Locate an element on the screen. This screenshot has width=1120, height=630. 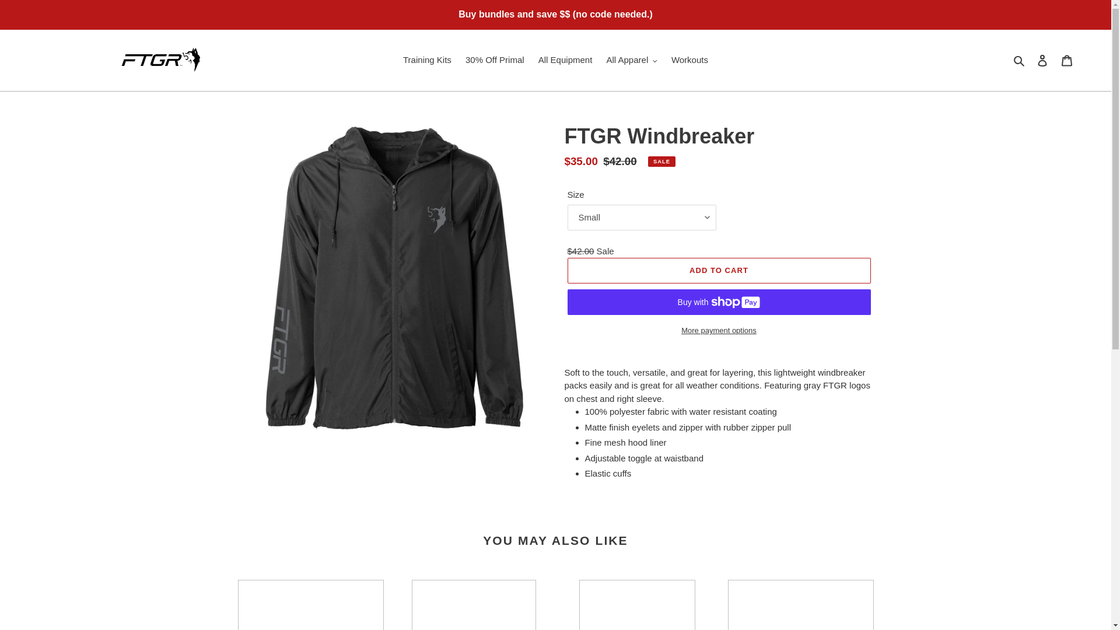
Cart is located at coordinates (1067, 61).